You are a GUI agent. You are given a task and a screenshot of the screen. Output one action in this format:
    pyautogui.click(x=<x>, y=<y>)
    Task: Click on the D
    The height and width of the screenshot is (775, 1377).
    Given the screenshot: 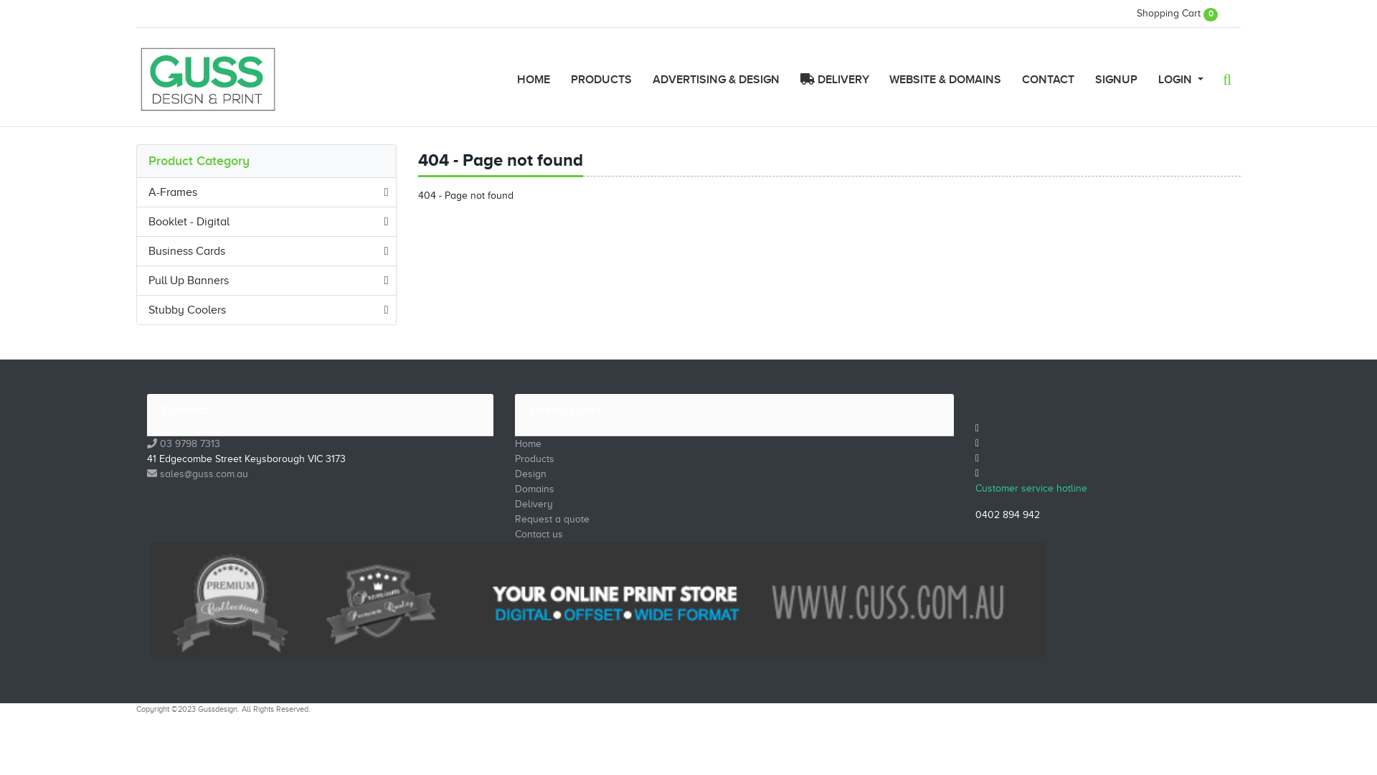 What is the action you would take?
    pyautogui.click(x=519, y=474)
    